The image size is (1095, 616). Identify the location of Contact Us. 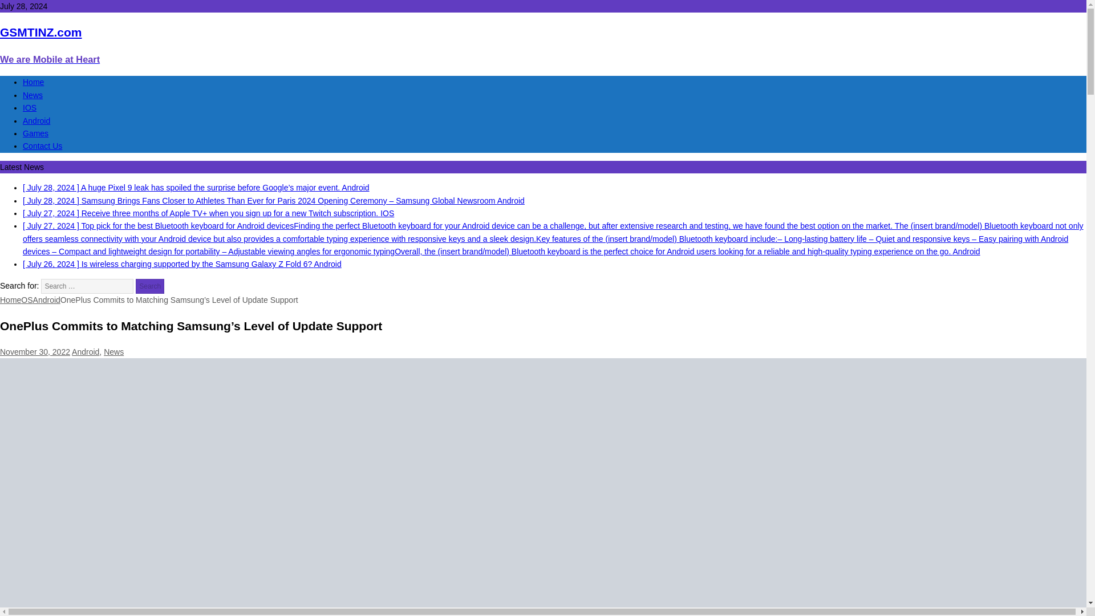
(42, 146).